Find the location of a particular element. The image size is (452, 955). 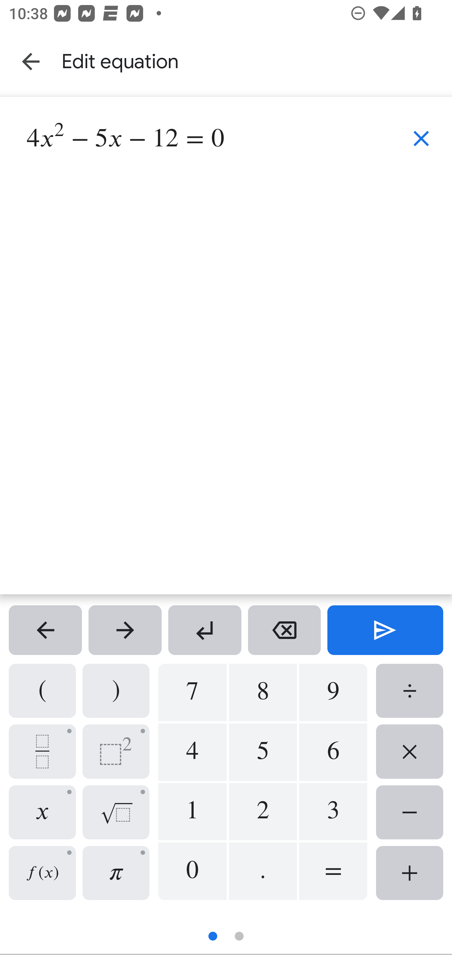

Equals is located at coordinates (333, 871).